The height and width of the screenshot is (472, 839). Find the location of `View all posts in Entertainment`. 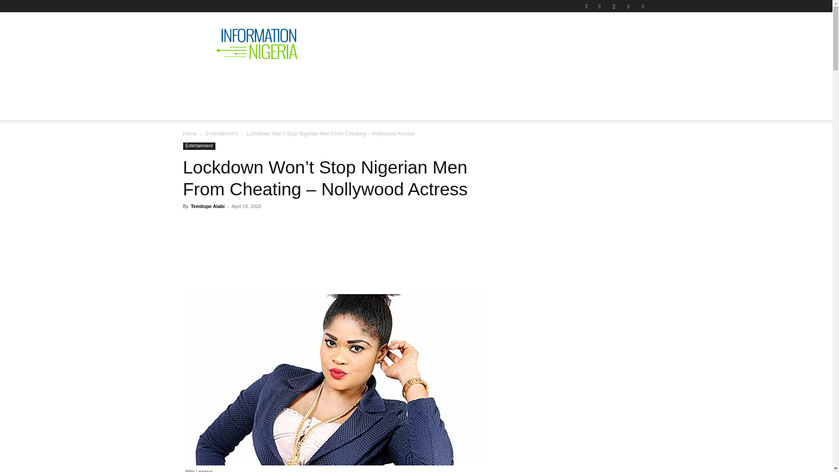

View all posts in Entertainment is located at coordinates (222, 134).